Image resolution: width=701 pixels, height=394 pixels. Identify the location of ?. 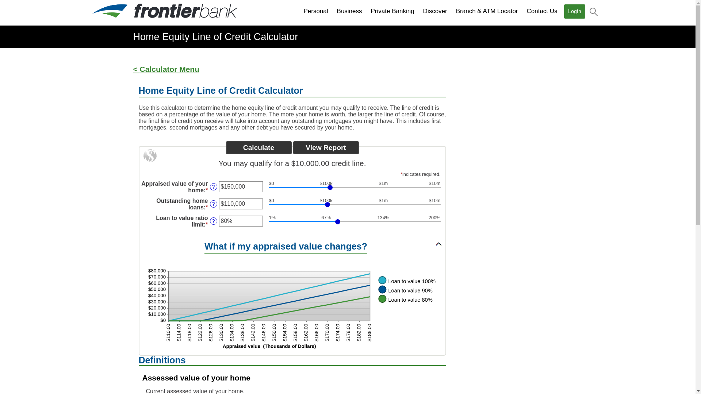
(213, 204).